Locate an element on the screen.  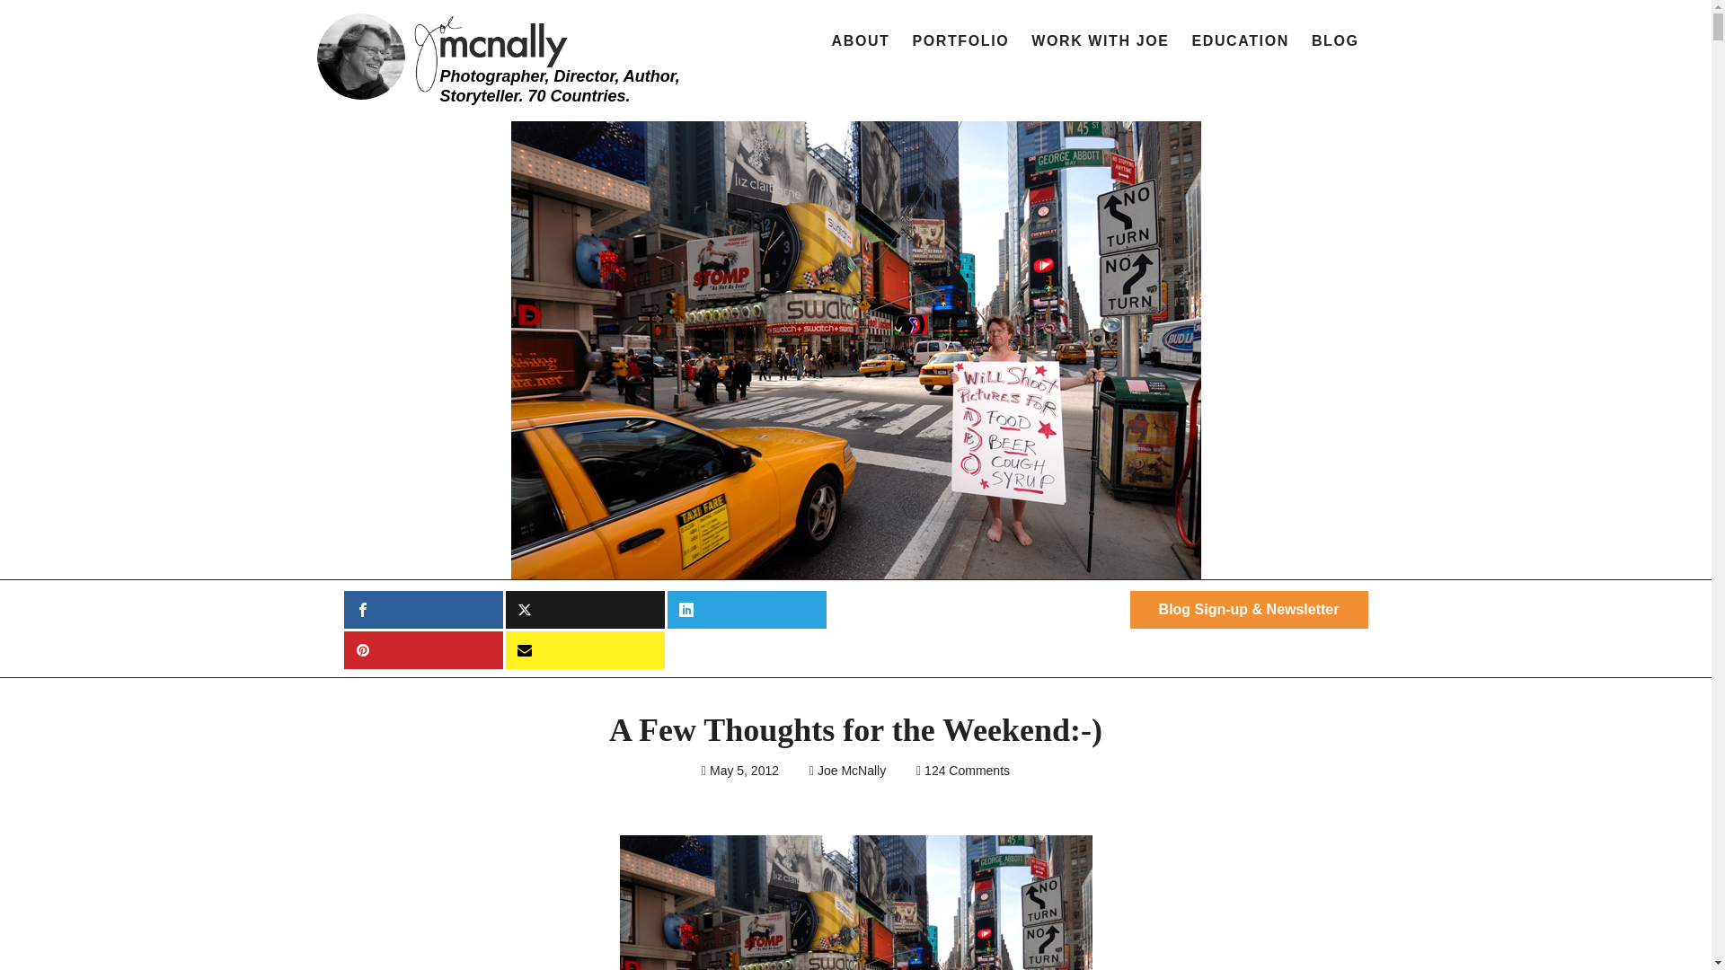
Joe McNally is located at coordinates (852, 771).